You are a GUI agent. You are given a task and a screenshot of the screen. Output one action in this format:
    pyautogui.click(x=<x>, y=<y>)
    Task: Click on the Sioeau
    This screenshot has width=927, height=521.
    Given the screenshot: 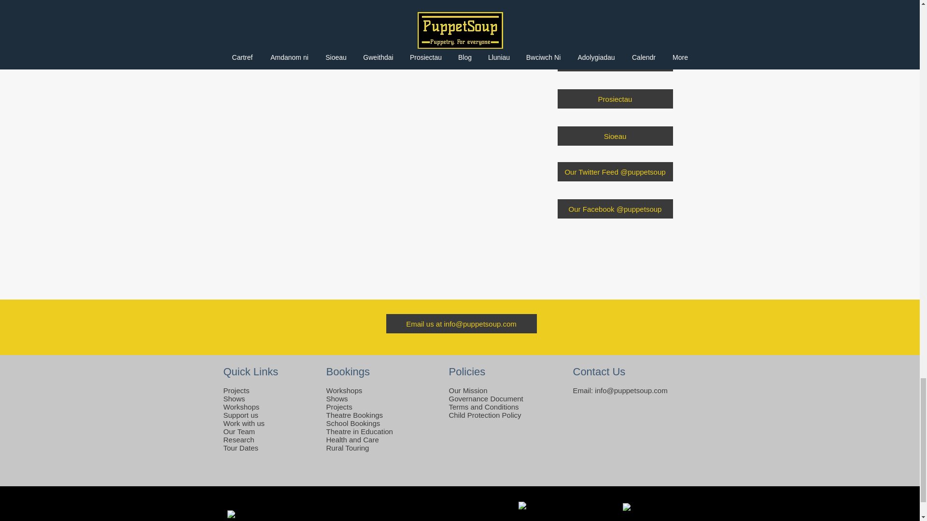 What is the action you would take?
    pyautogui.click(x=615, y=136)
    